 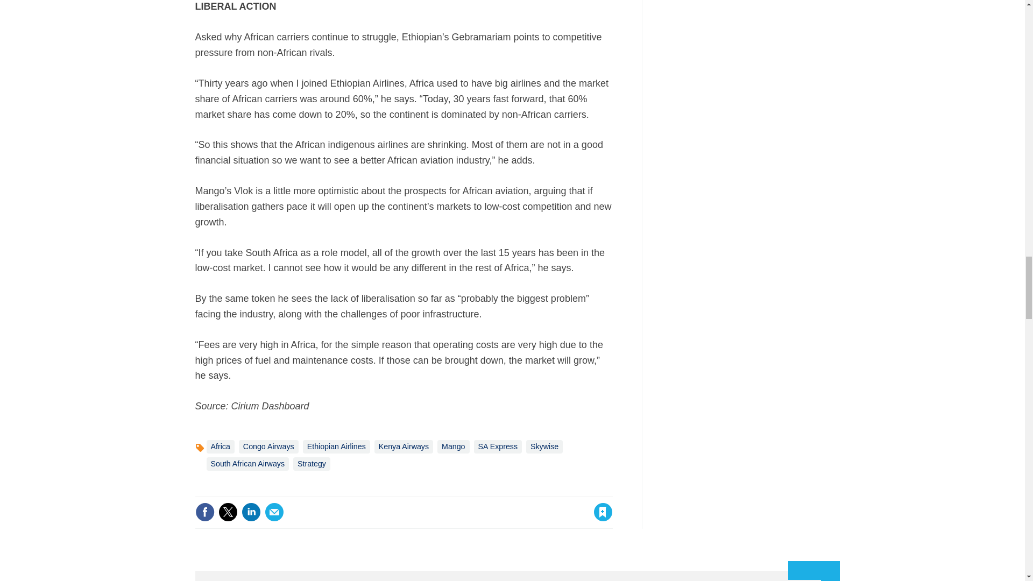 What do you see at coordinates (204, 512) in the screenshot?
I see `Share this on Facebook` at bounding box center [204, 512].